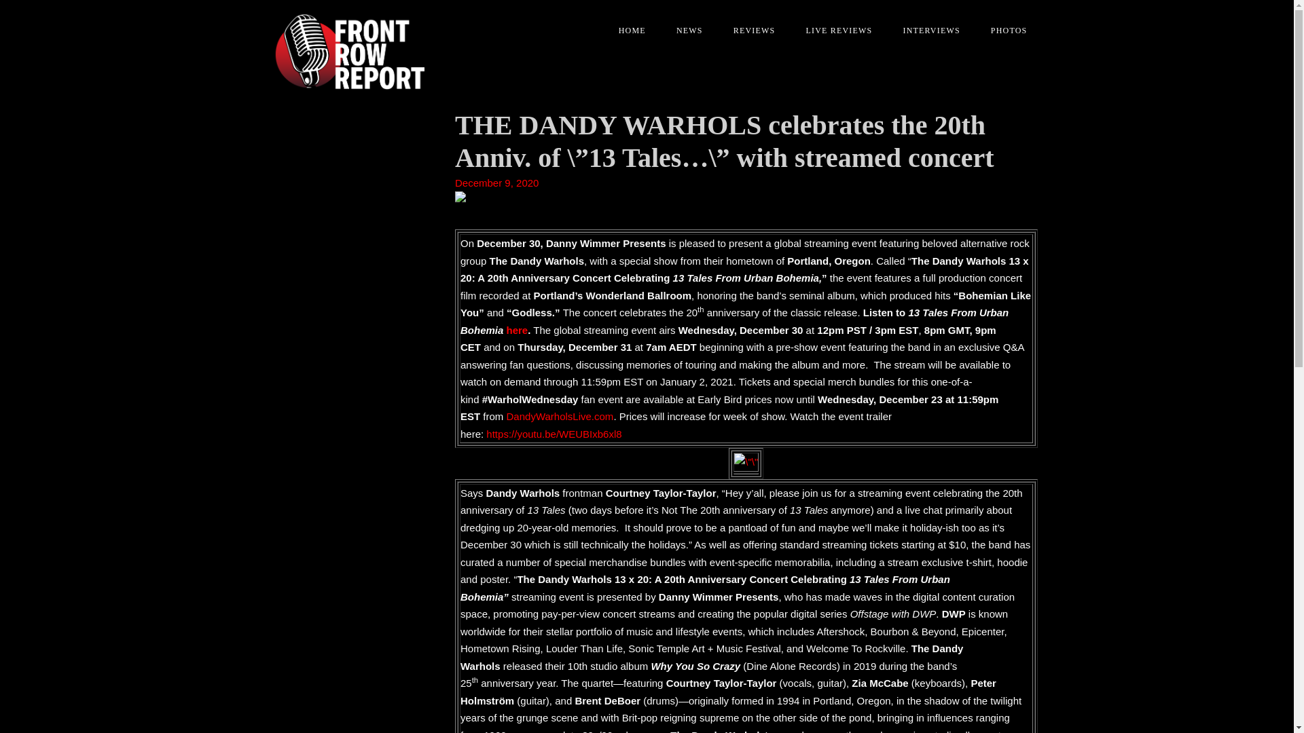 This screenshot has height=733, width=1304. Describe the element at coordinates (685, 31) in the screenshot. I see `news` at that location.